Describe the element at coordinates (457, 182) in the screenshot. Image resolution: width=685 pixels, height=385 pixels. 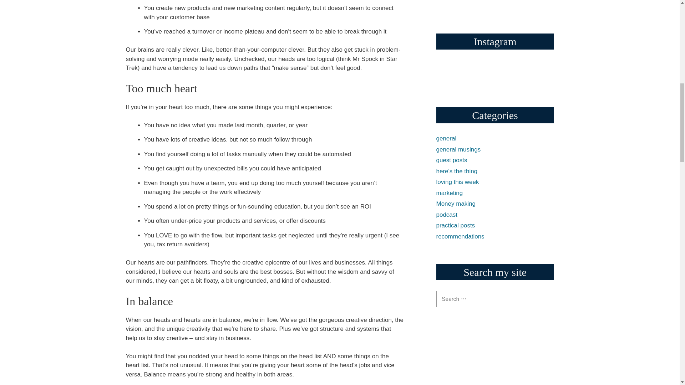
I see `loving this week` at that location.